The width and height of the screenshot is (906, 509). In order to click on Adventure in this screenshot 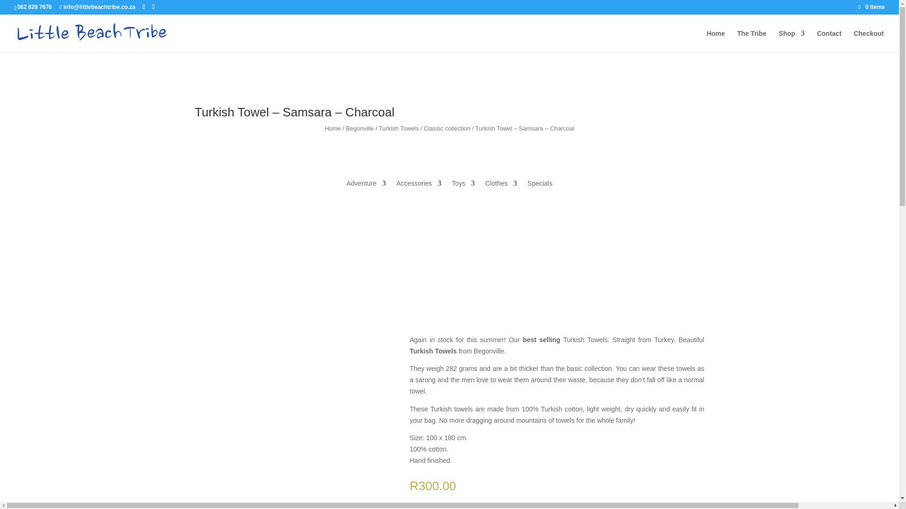, I will do `click(366, 185)`.